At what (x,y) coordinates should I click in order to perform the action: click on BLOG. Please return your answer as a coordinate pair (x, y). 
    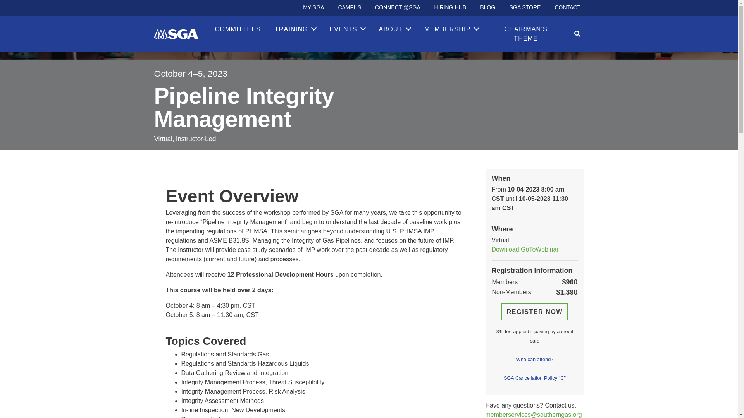
    Looking at the image, I should click on (487, 7).